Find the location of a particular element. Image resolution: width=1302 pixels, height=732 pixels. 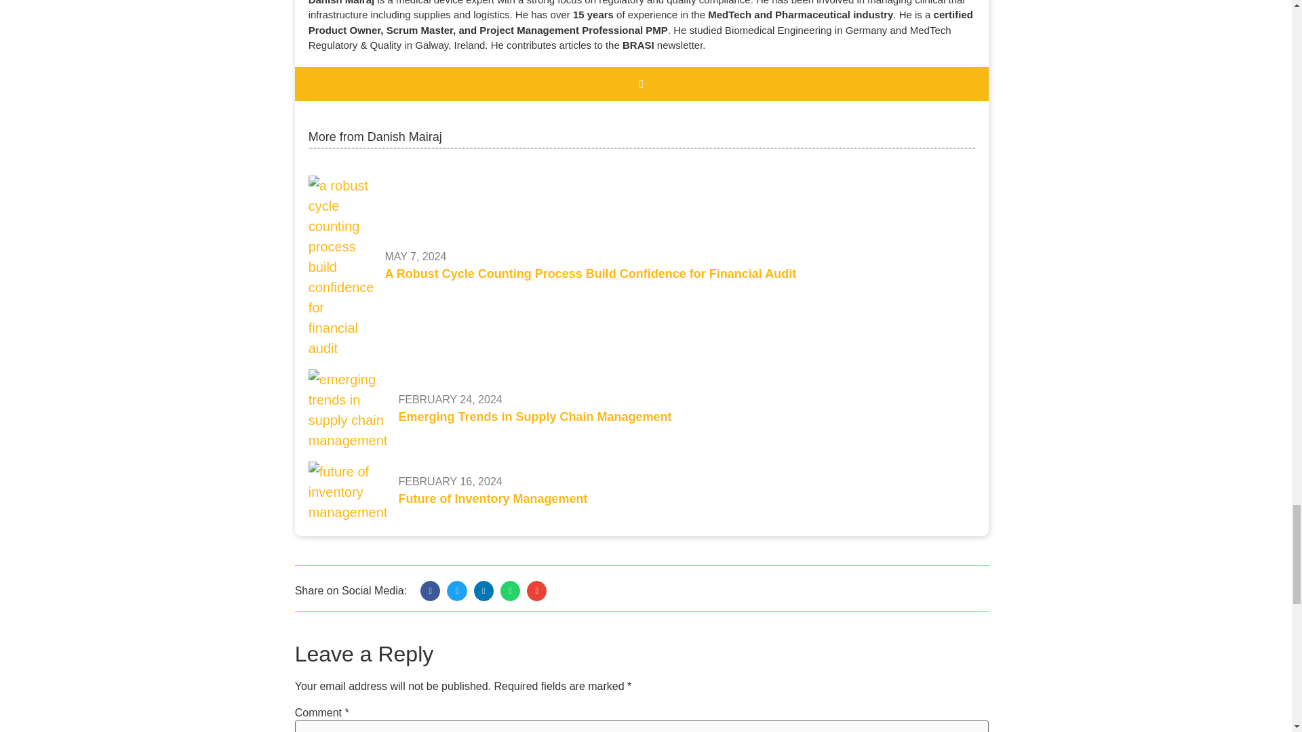

future of inventory management 4 is located at coordinates (349, 492).